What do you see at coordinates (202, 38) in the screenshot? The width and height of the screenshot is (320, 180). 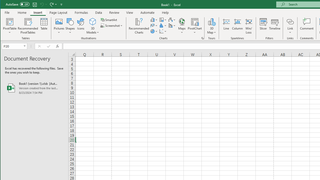 I see `Recommended Charts` at bounding box center [202, 38].